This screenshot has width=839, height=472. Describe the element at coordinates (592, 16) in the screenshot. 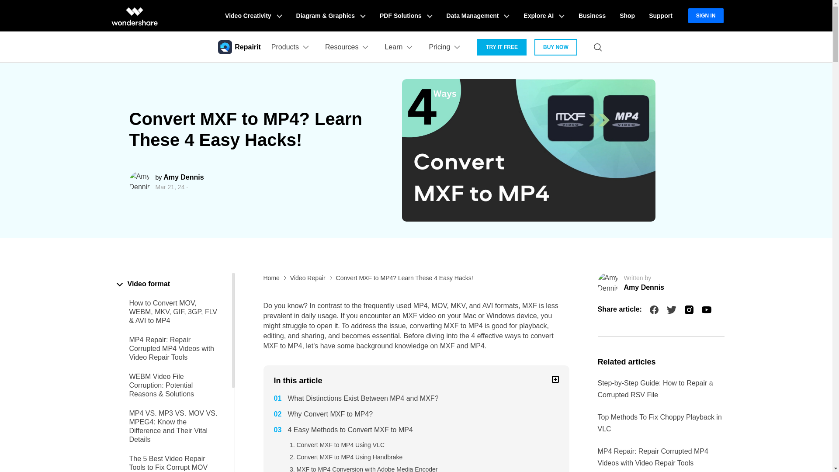

I see `Business` at that location.